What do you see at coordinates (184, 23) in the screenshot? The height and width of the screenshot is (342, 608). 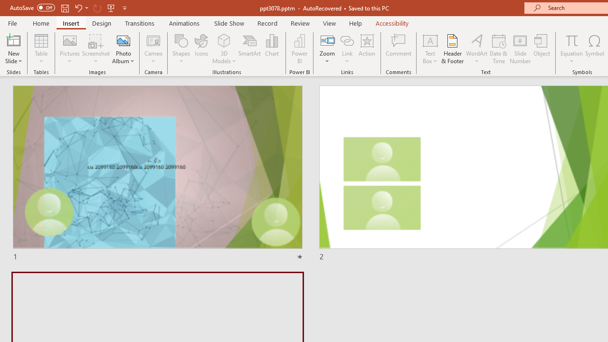 I see `Animations` at bounding box center [184, 23].